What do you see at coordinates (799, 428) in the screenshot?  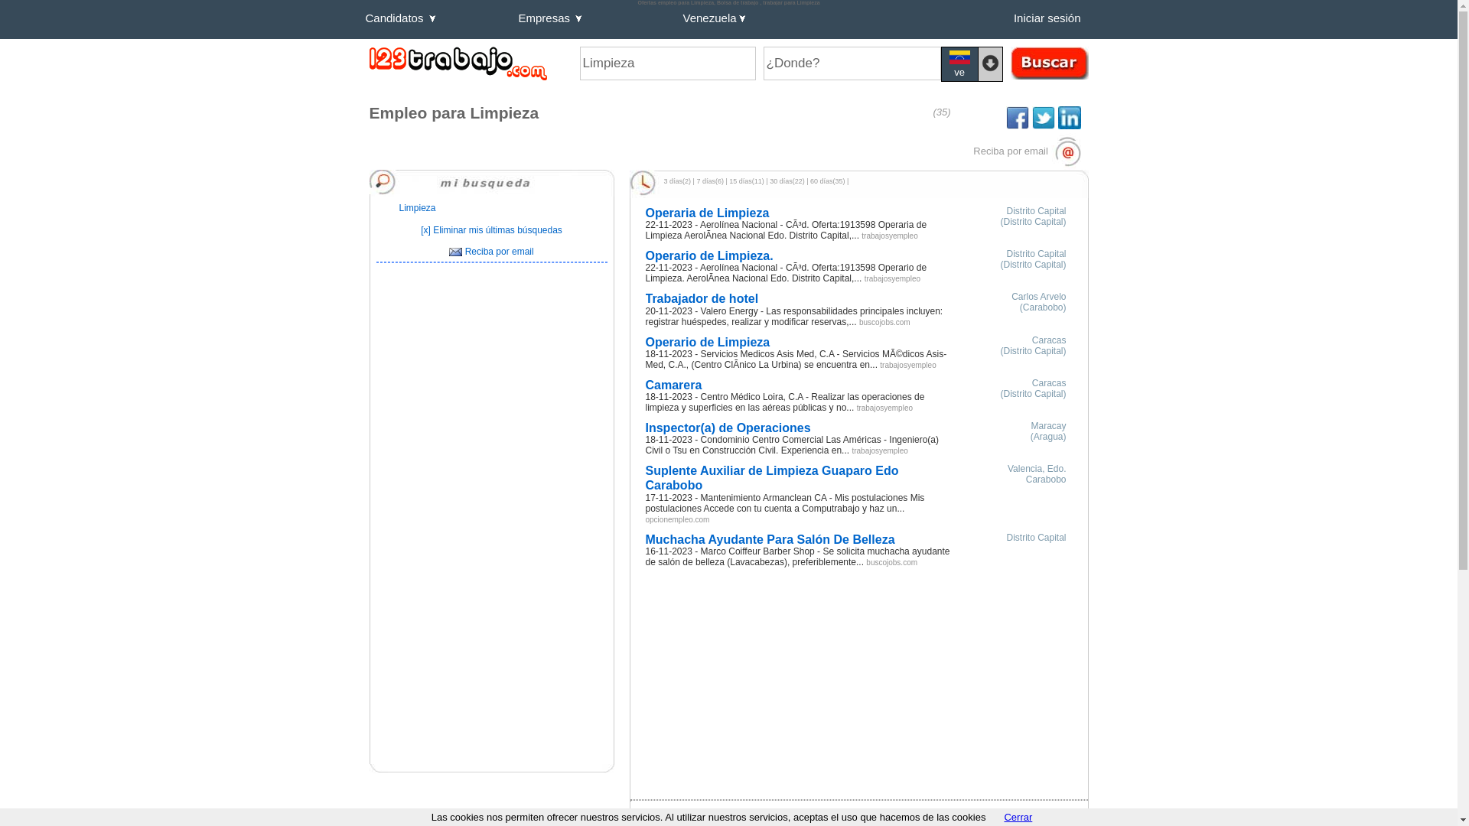 I see `Inspector(a) de Operaciones` at bounding box center [799, 428].